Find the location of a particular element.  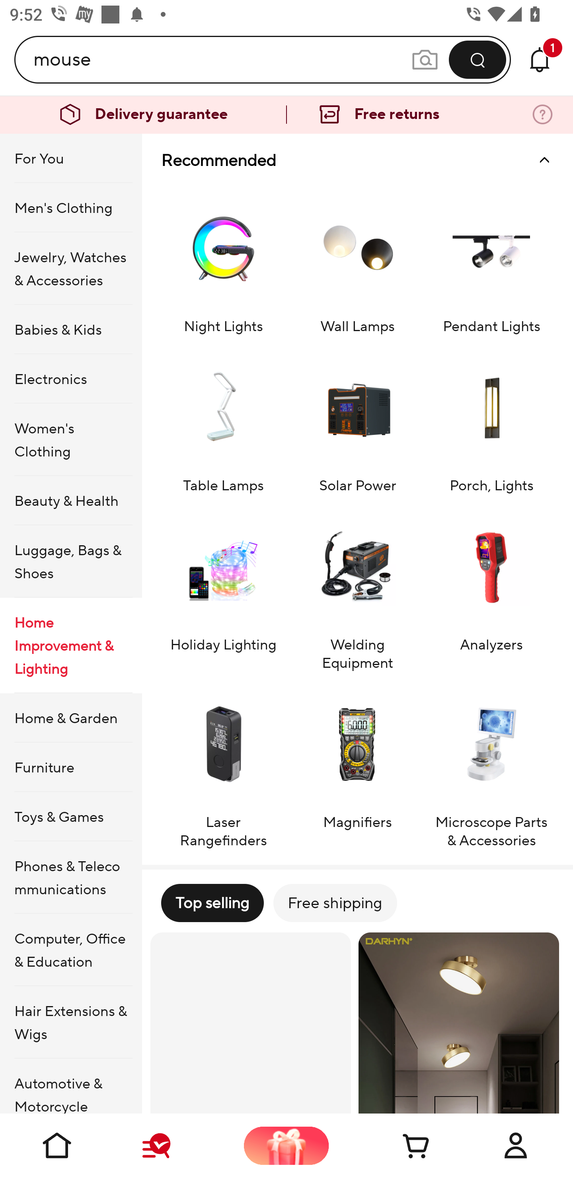

Account is located at coordinates (516, 1145).